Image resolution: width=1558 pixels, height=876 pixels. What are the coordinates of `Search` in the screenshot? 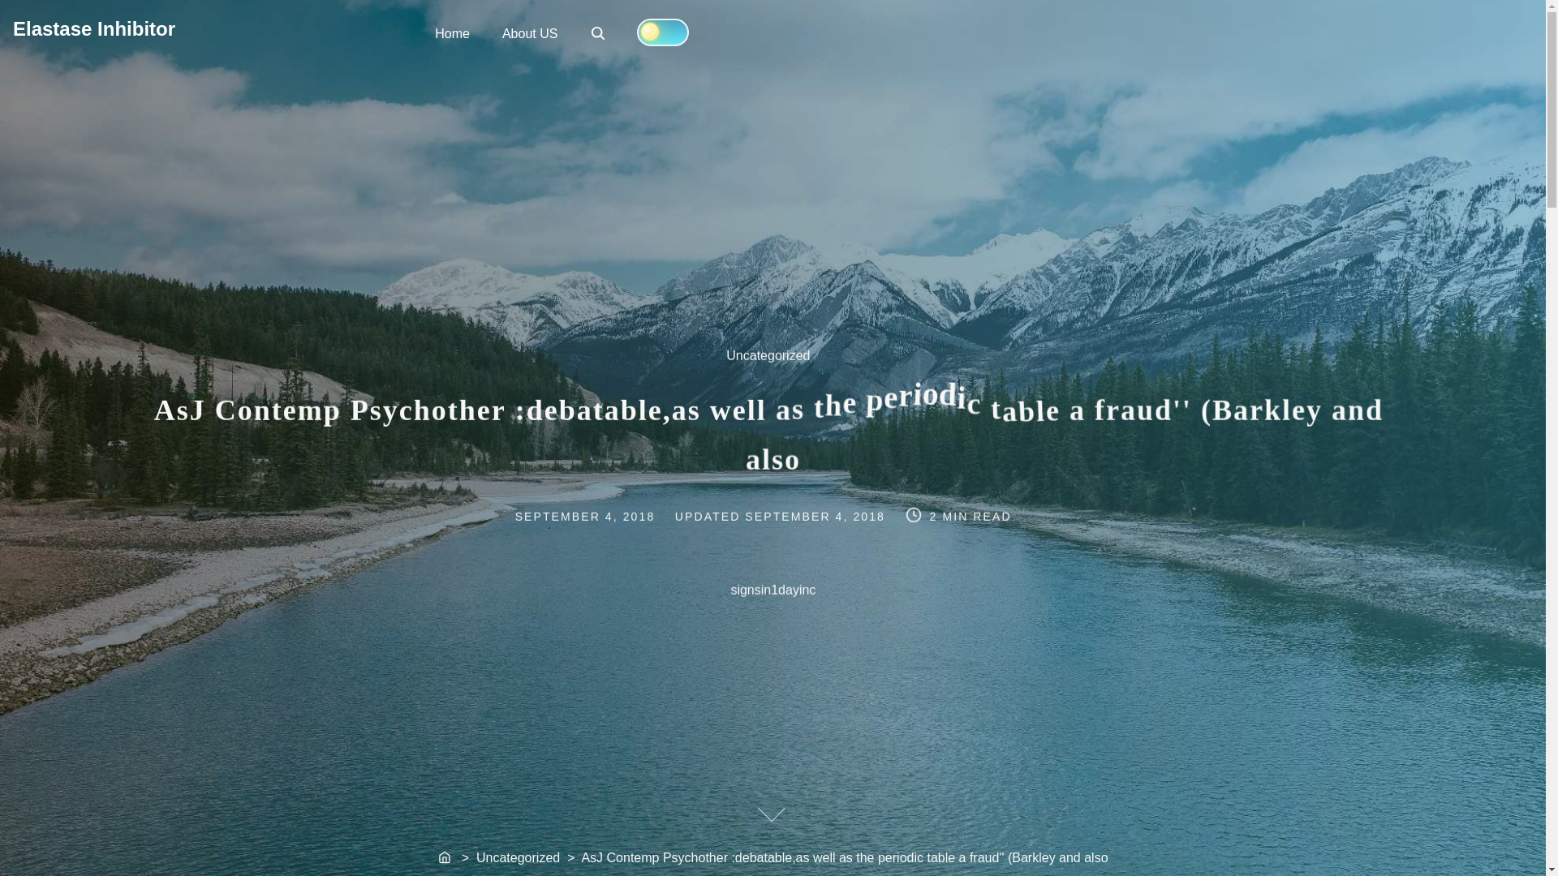 It's located at (597, 32).